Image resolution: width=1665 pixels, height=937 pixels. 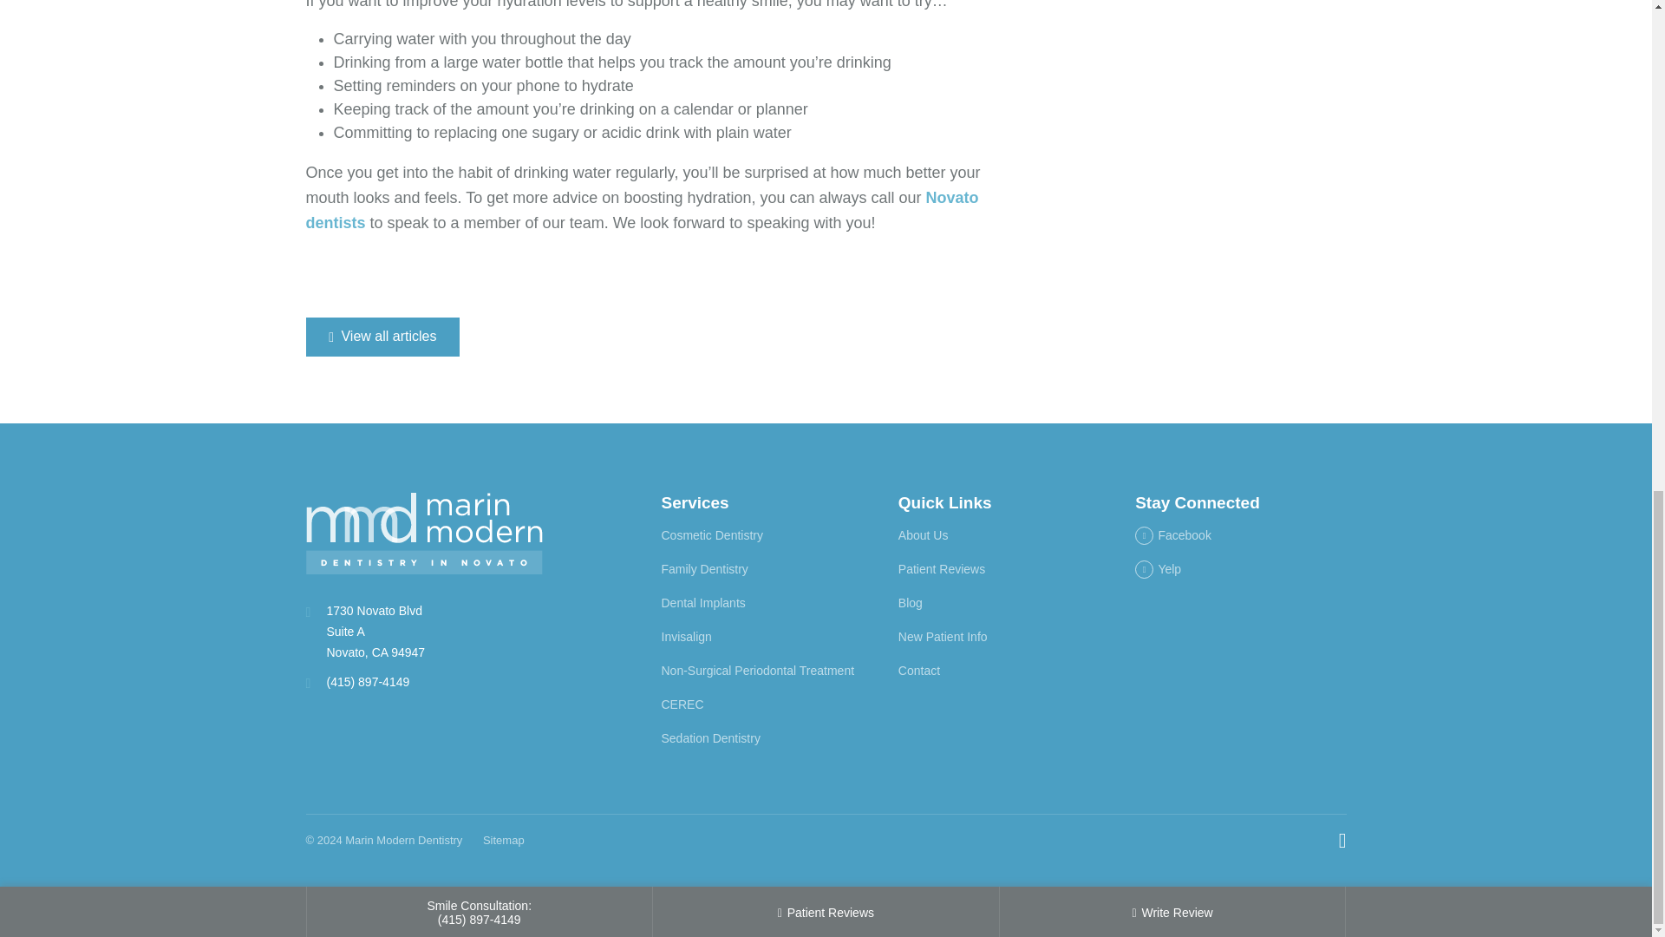 What do you see at coordinates (702, 602) in the screenshot?
I see `Dental Implants` at bounding box center [702, 602].